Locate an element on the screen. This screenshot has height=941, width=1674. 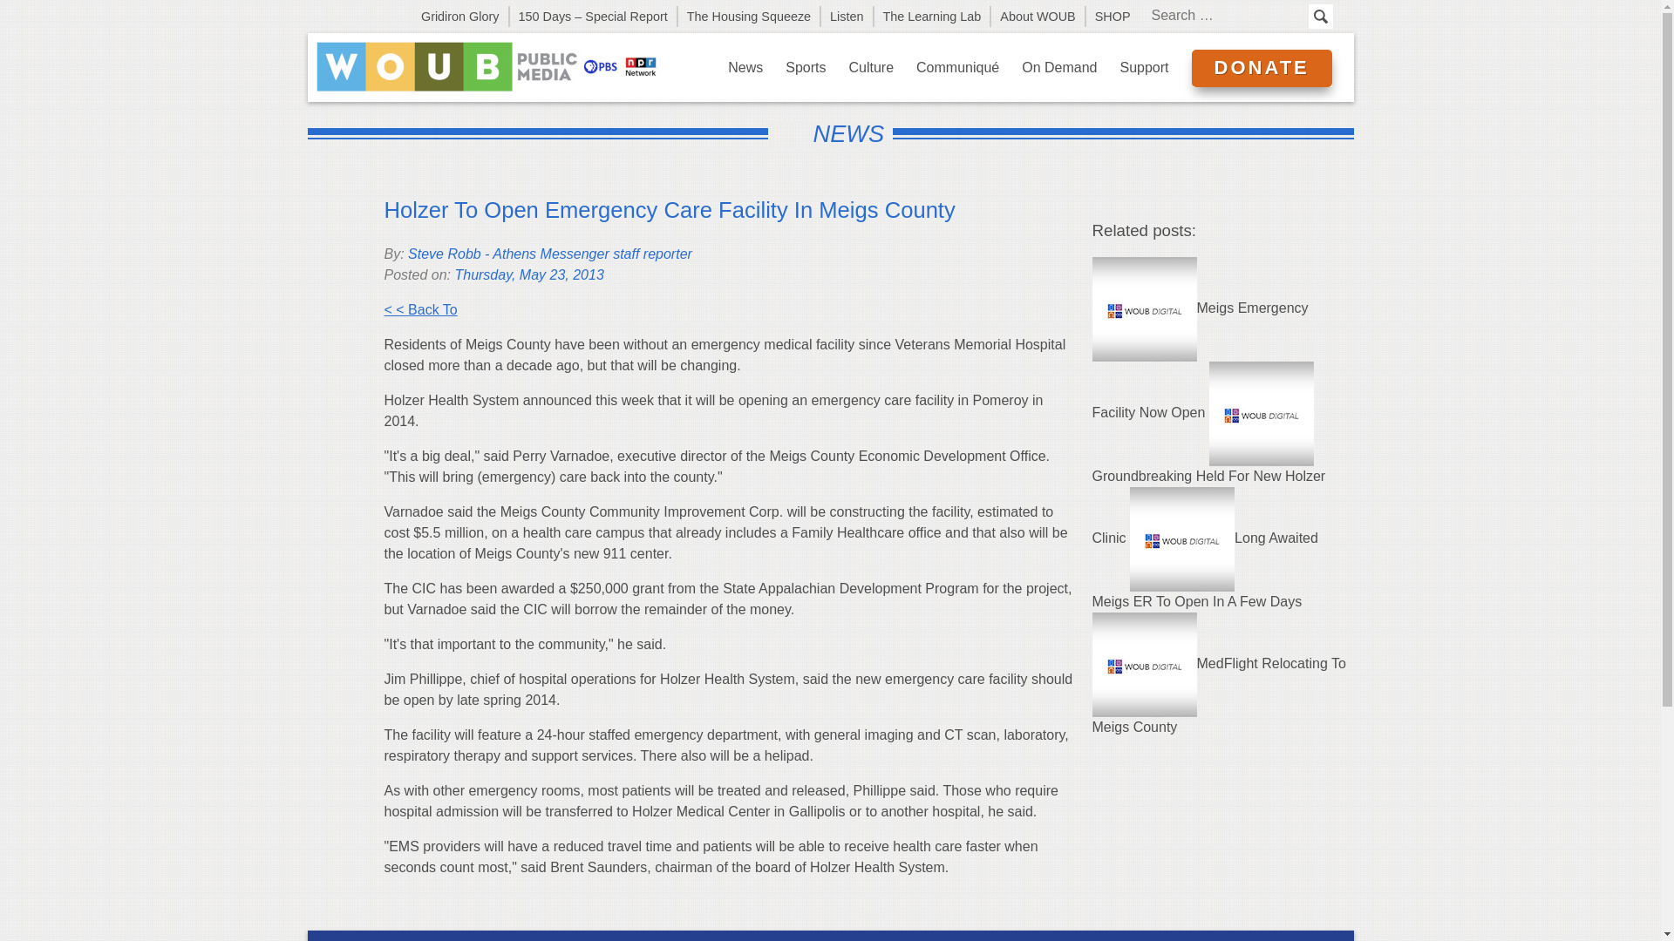
Thursday, May 23, 2013 is located at coordinates (528, 274).